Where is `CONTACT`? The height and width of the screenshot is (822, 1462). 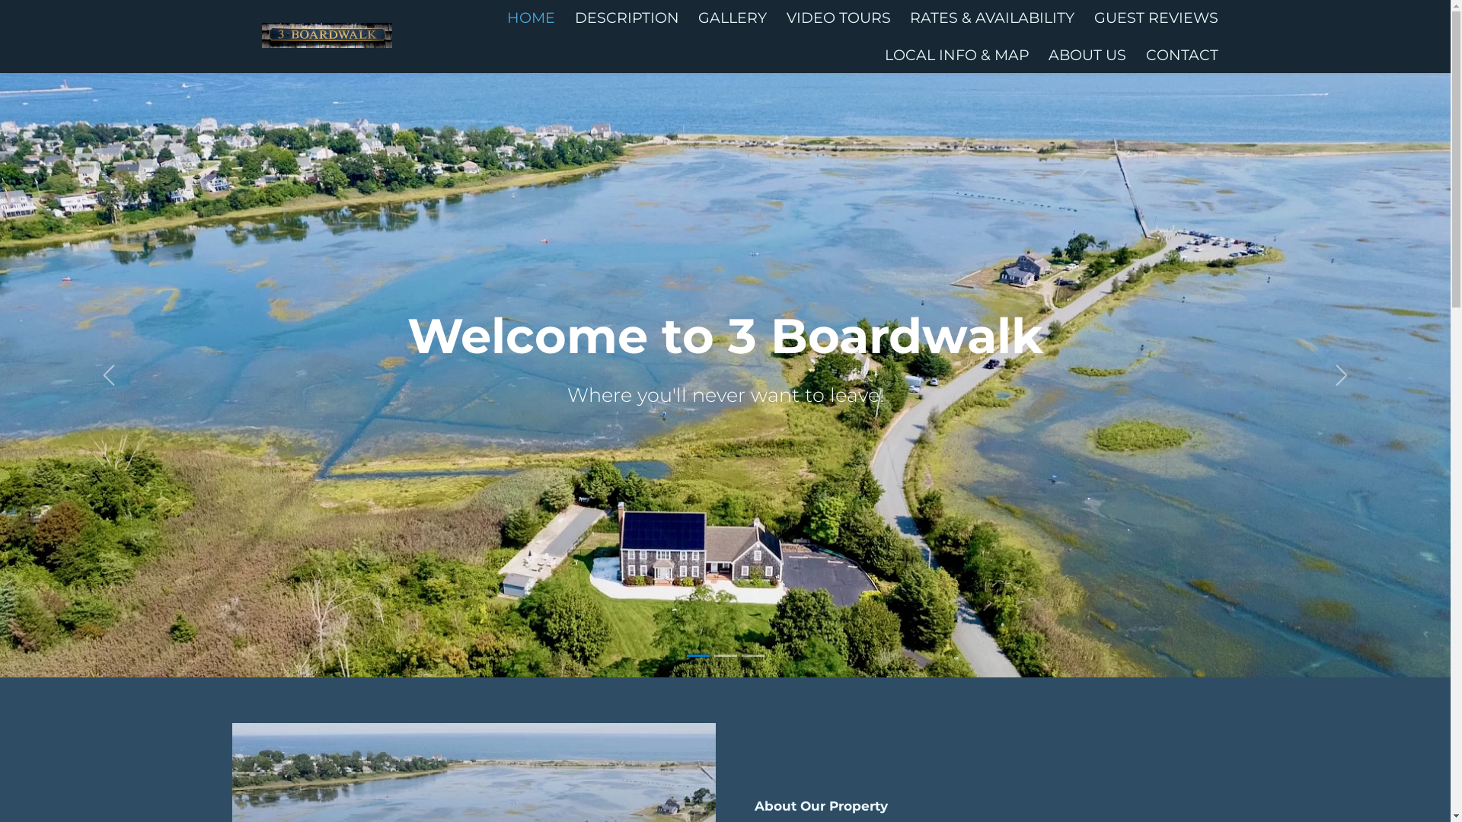
CONTACT is located at coordinates (1182, 55).